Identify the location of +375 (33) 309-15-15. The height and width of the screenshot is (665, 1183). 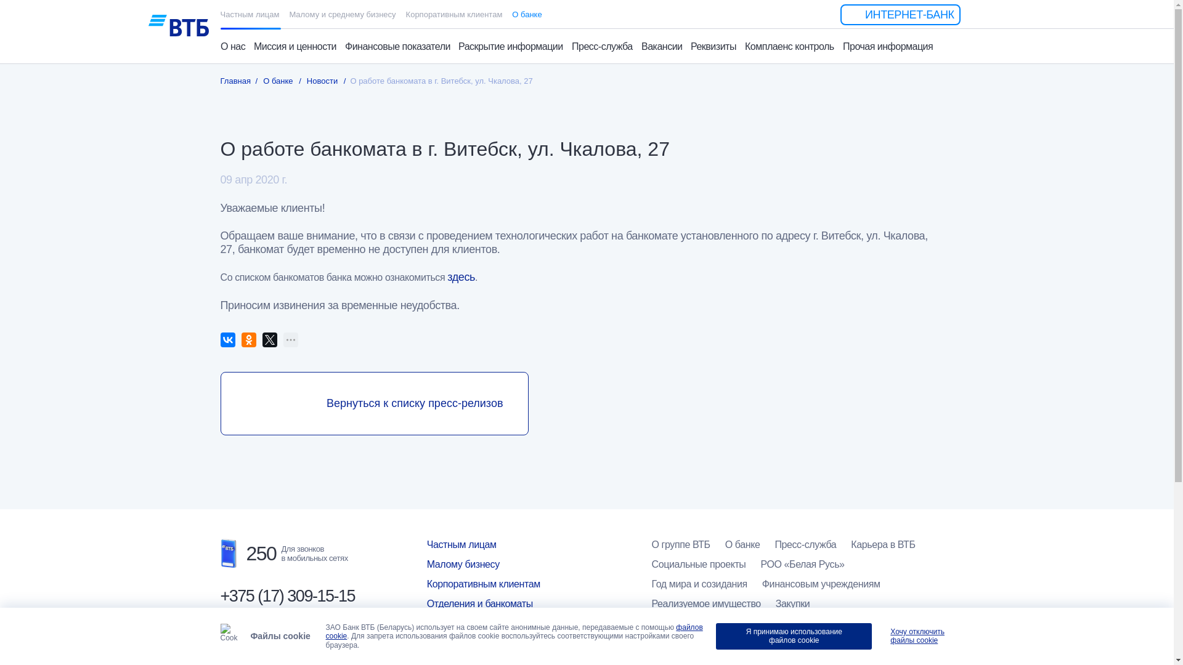
(288, 642).